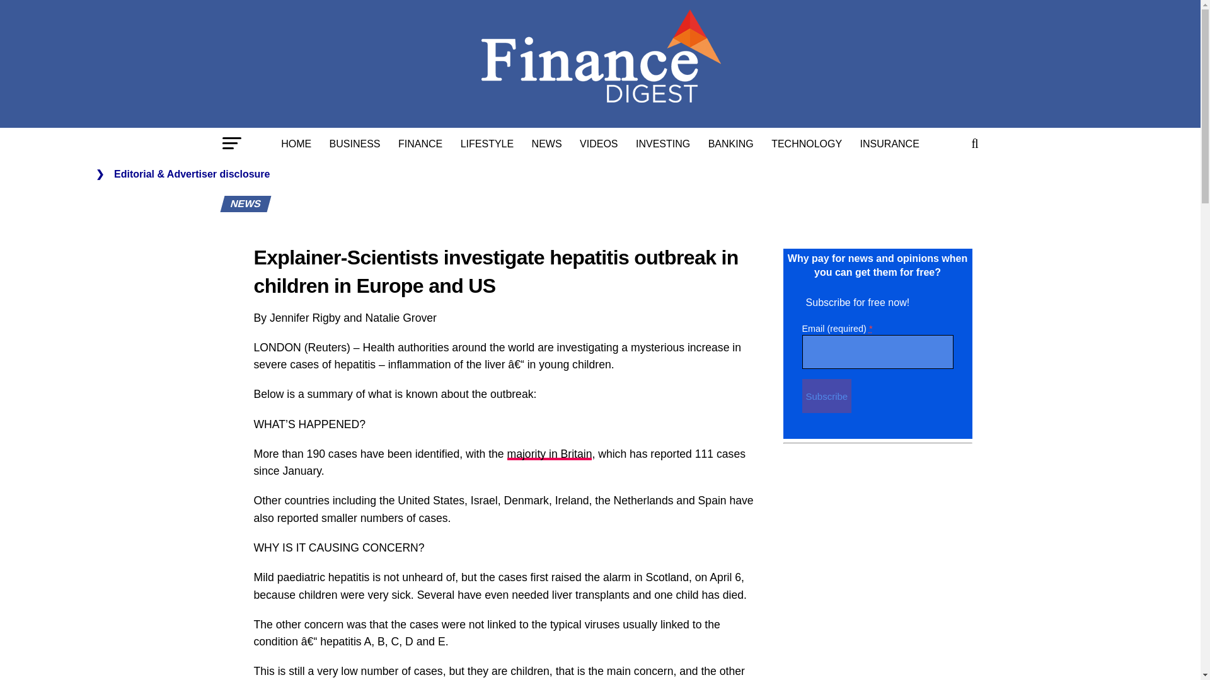 Image resolution: width=1210 pixels, height=680 pixels. I want to click on BUSINESS, so click(355, 144).